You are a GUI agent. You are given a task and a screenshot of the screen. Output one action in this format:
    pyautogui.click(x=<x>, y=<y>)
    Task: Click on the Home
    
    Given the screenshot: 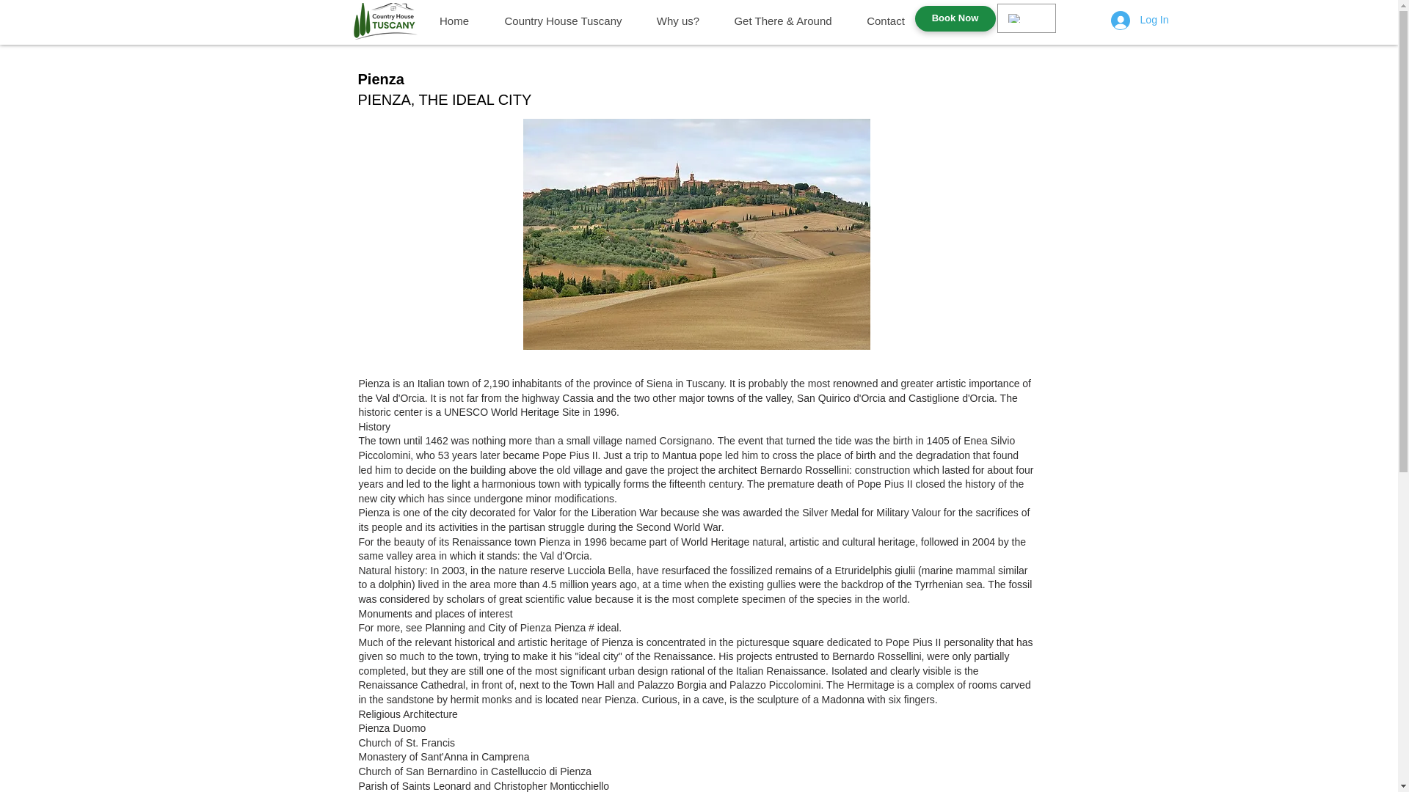 What is the action you would take?
    pyautogui.click(x=454, y=21)
    